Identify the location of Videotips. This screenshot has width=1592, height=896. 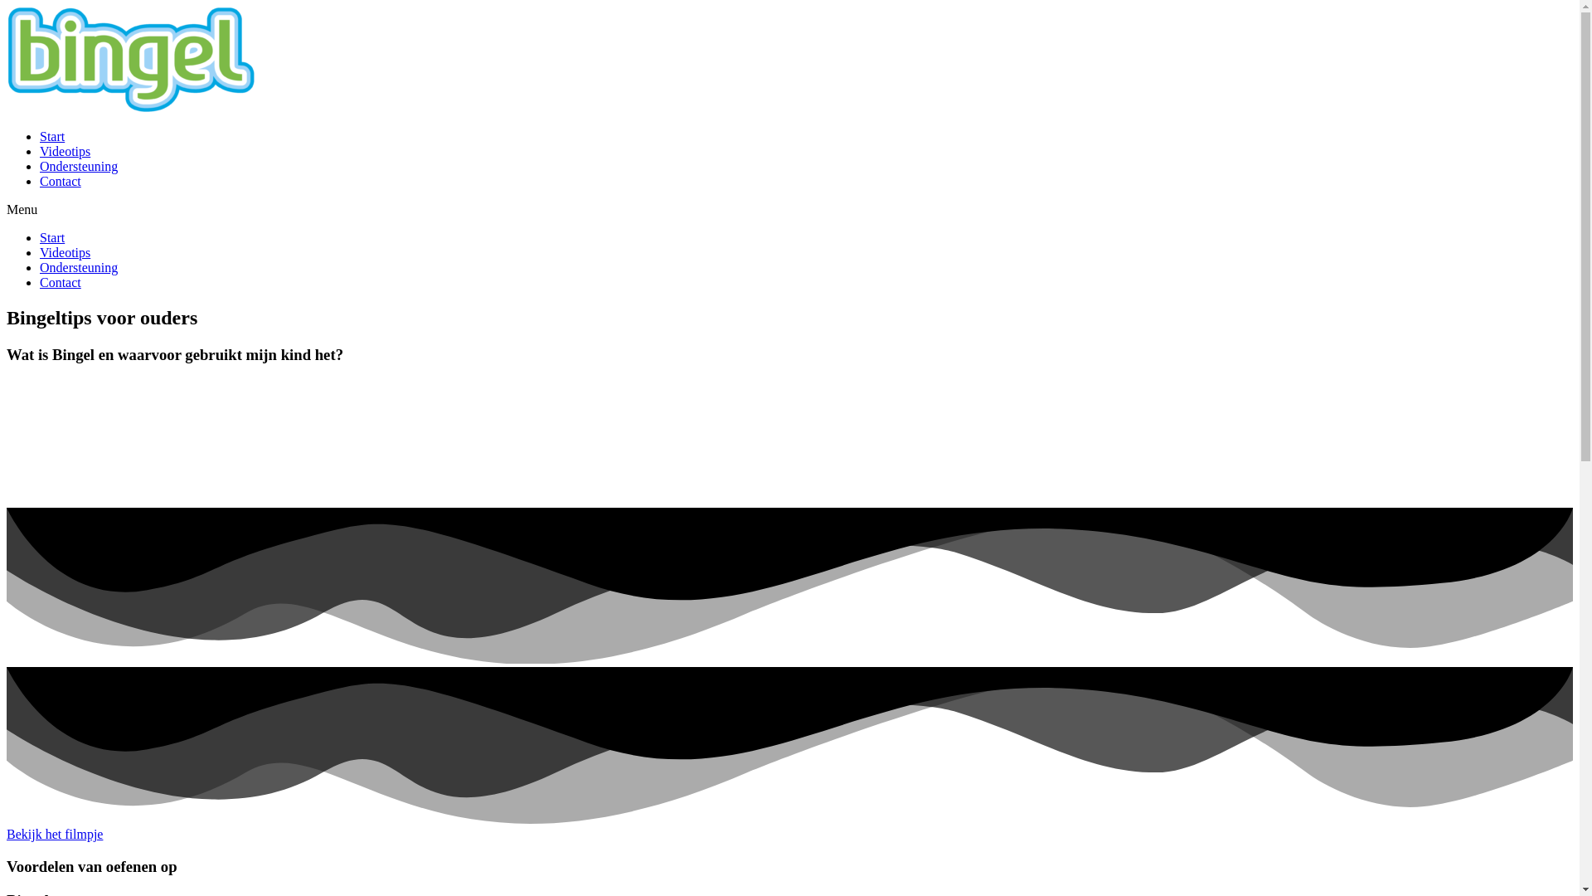
(65, 151).